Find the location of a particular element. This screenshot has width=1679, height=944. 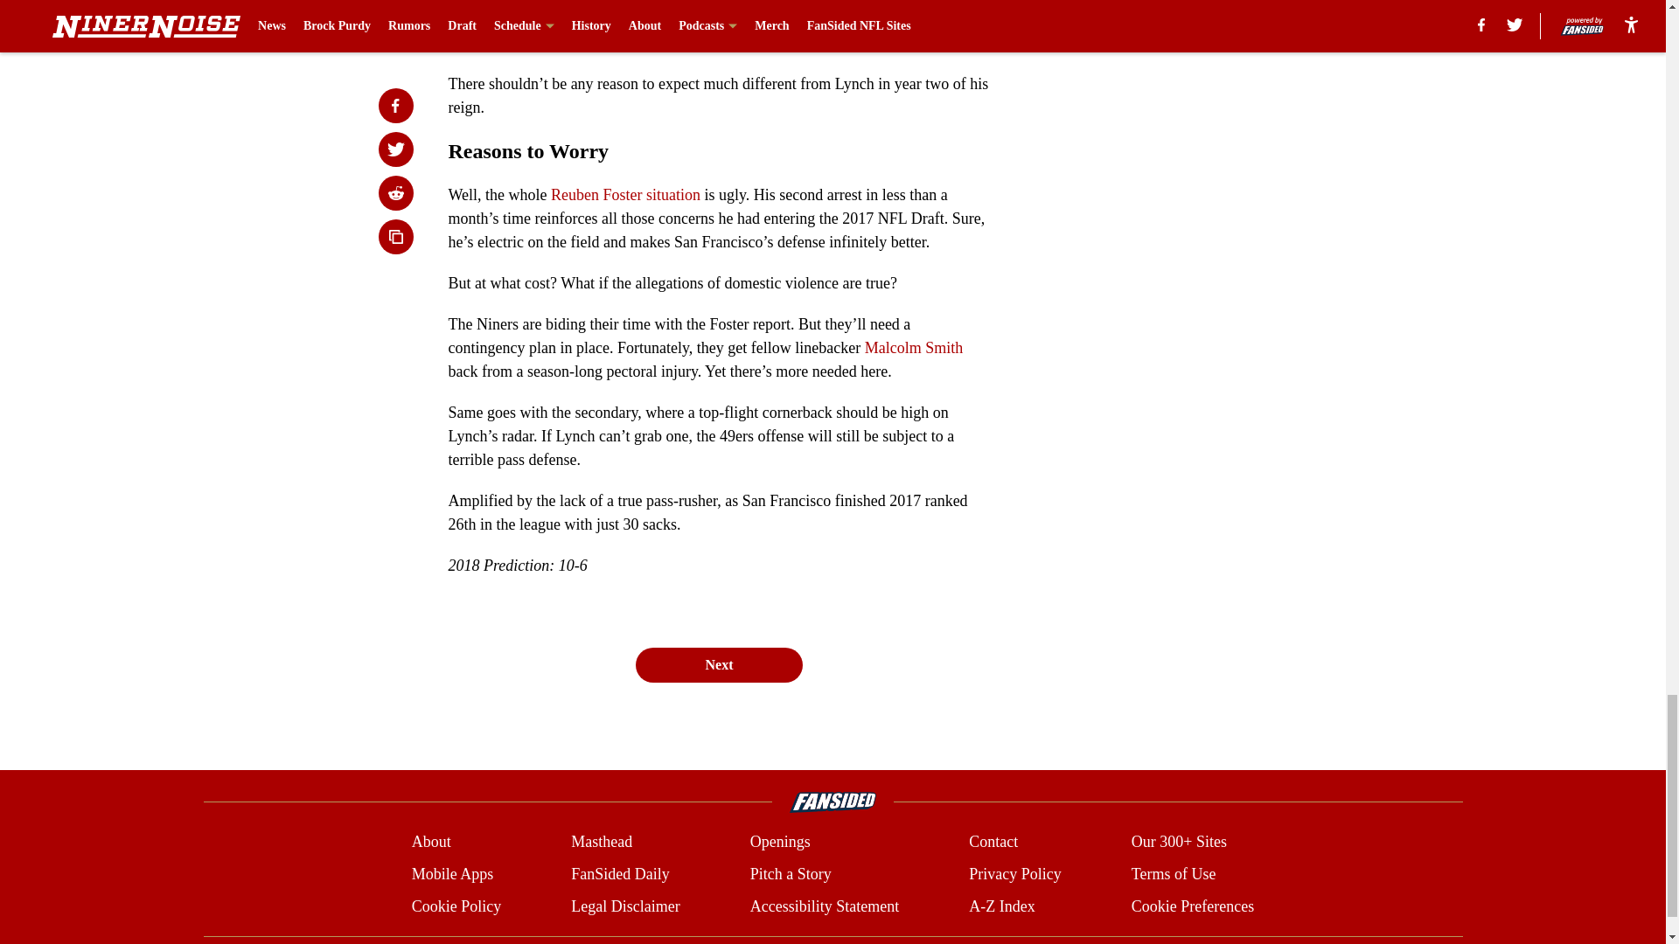

Malcolm Smith is located at coordinates (914, 348).